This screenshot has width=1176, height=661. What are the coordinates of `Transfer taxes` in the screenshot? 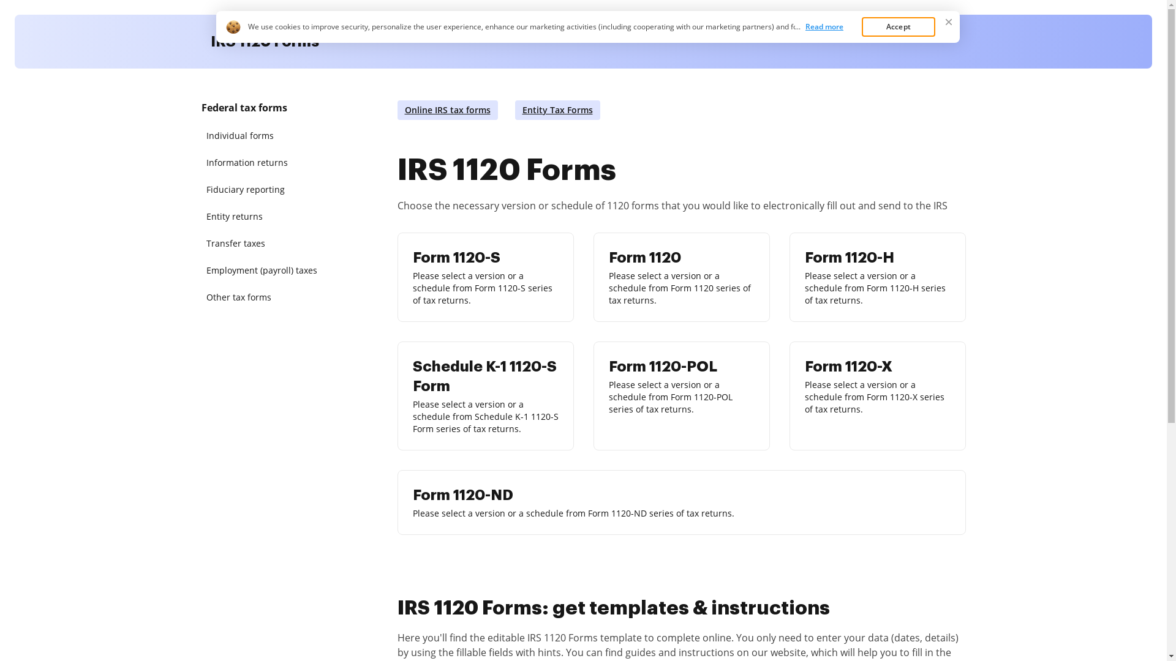 It's located at (265, 244).